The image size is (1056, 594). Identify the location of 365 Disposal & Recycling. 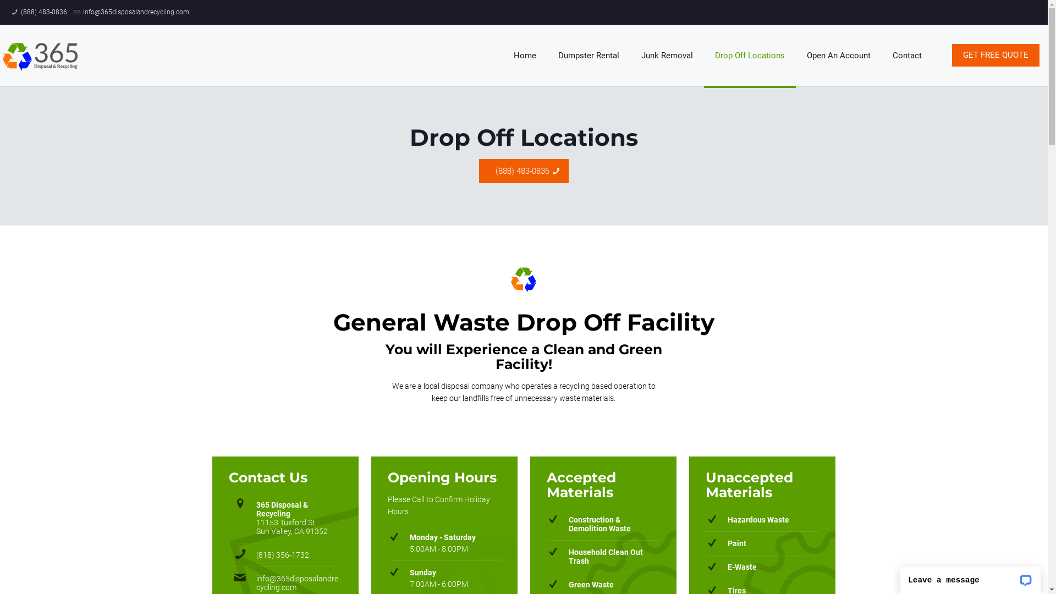
(41, 55).